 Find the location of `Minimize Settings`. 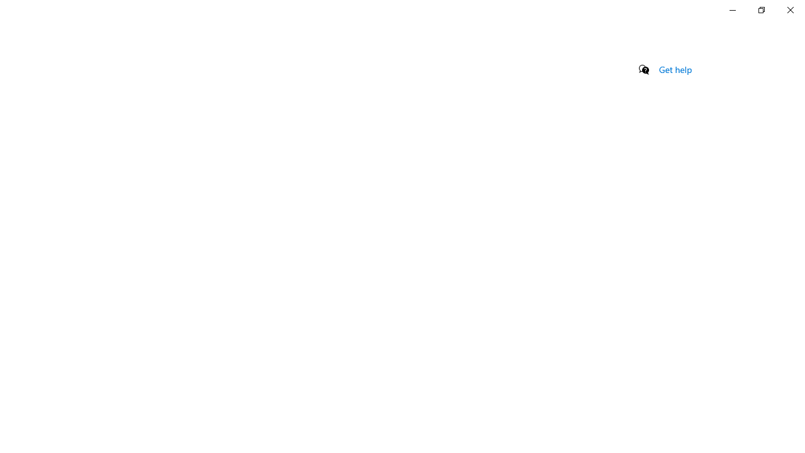

Minimize Settings is located at coordinates (732, 10).